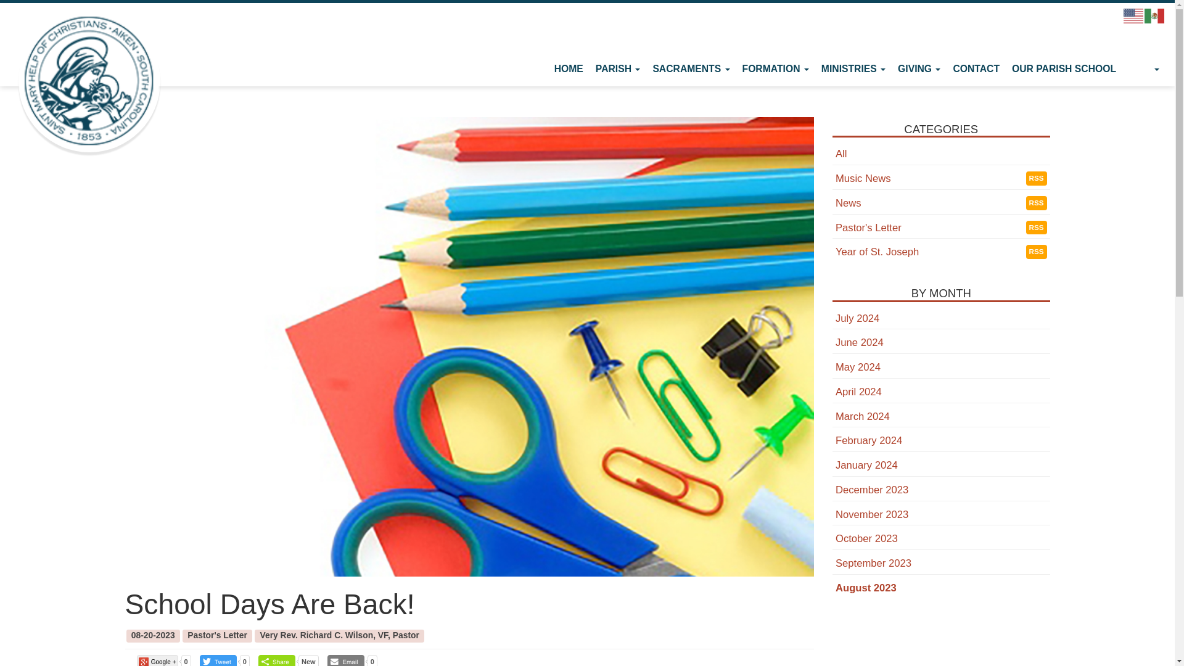 The width and height of the screenshot is (1184, 666). I want to click on HOME, so click(569, 68).